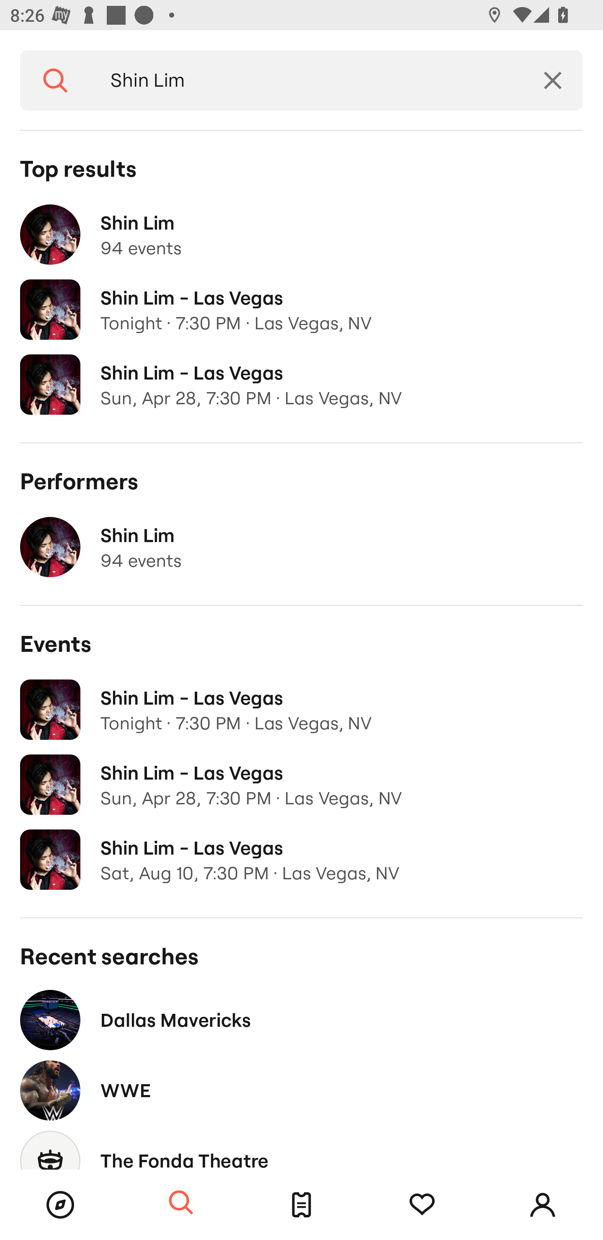 This screenshot has width=603, height=1240. Describe the element at coordinates (553, 80) in the screenshot. I see `Clear` at that location.